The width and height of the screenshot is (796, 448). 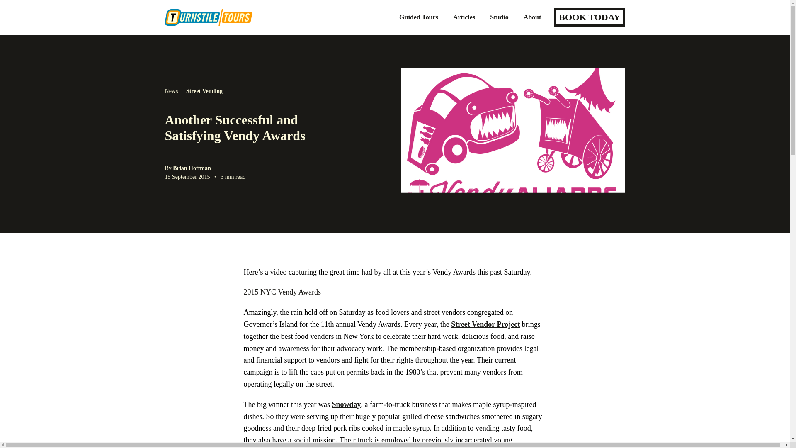 What do you see at coordinates (419, 17) in the screenshot?
I see `Guided Tours` at bounding box center [419, 17].